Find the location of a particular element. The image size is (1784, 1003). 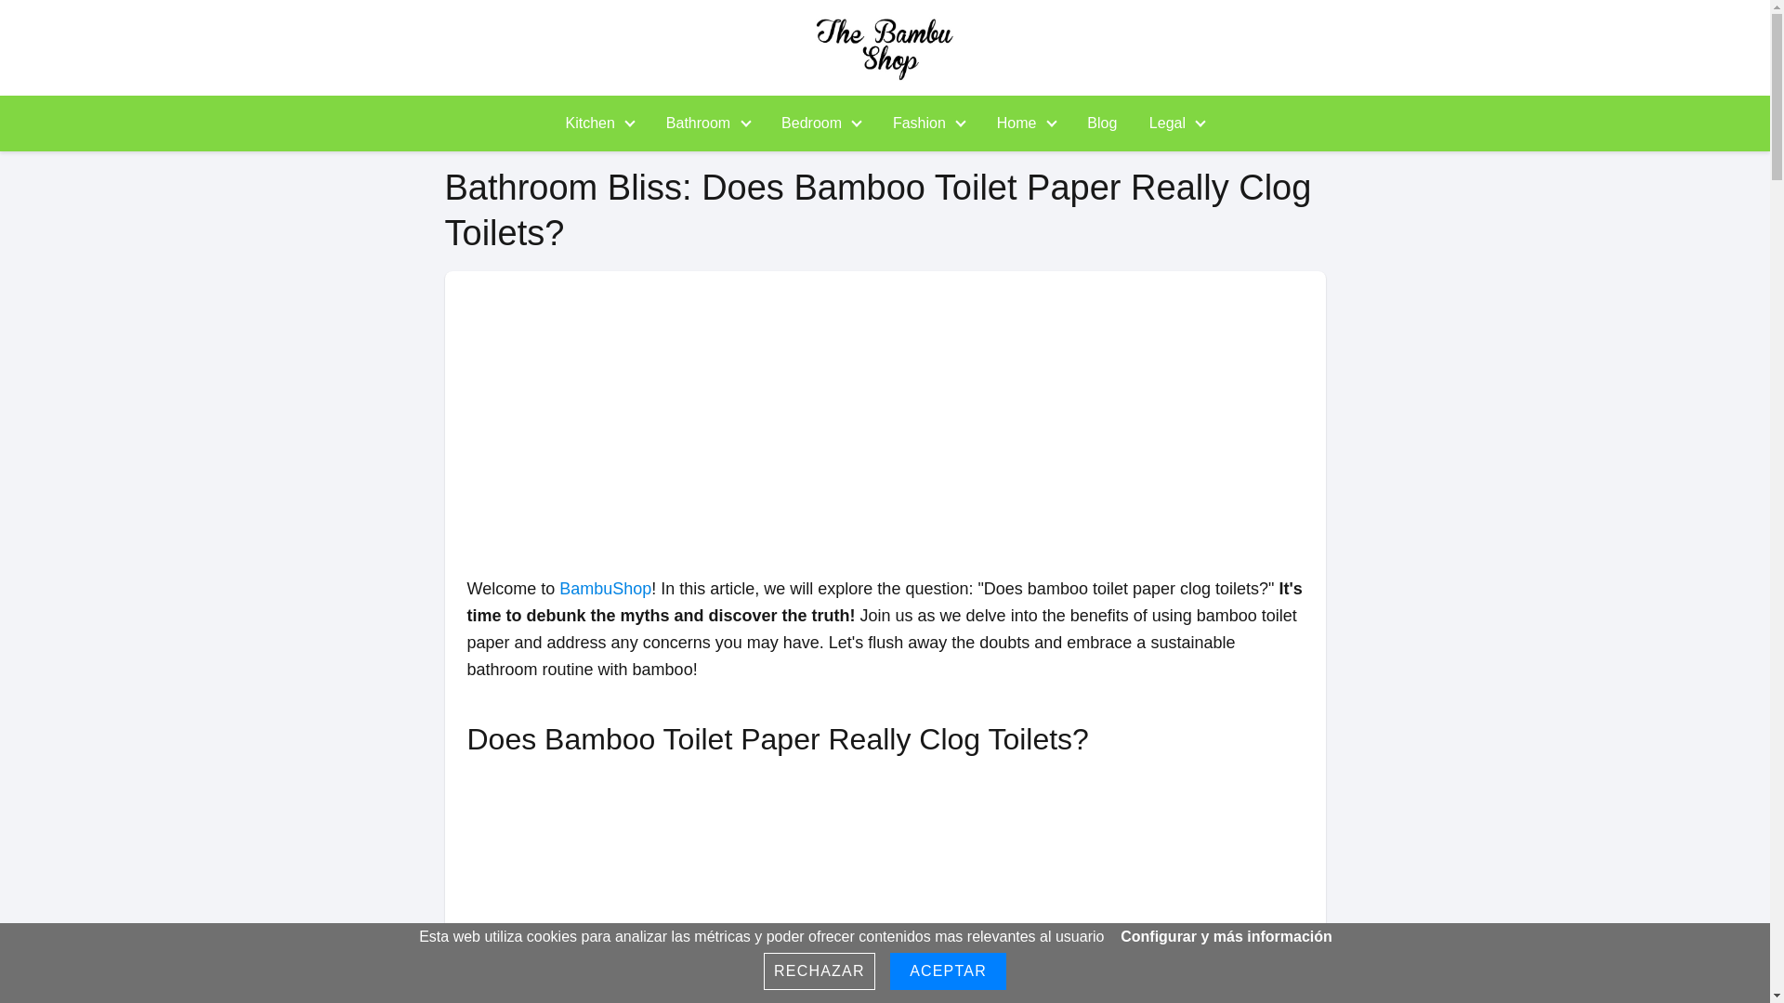

Home is located at coordinates (1020, 123).